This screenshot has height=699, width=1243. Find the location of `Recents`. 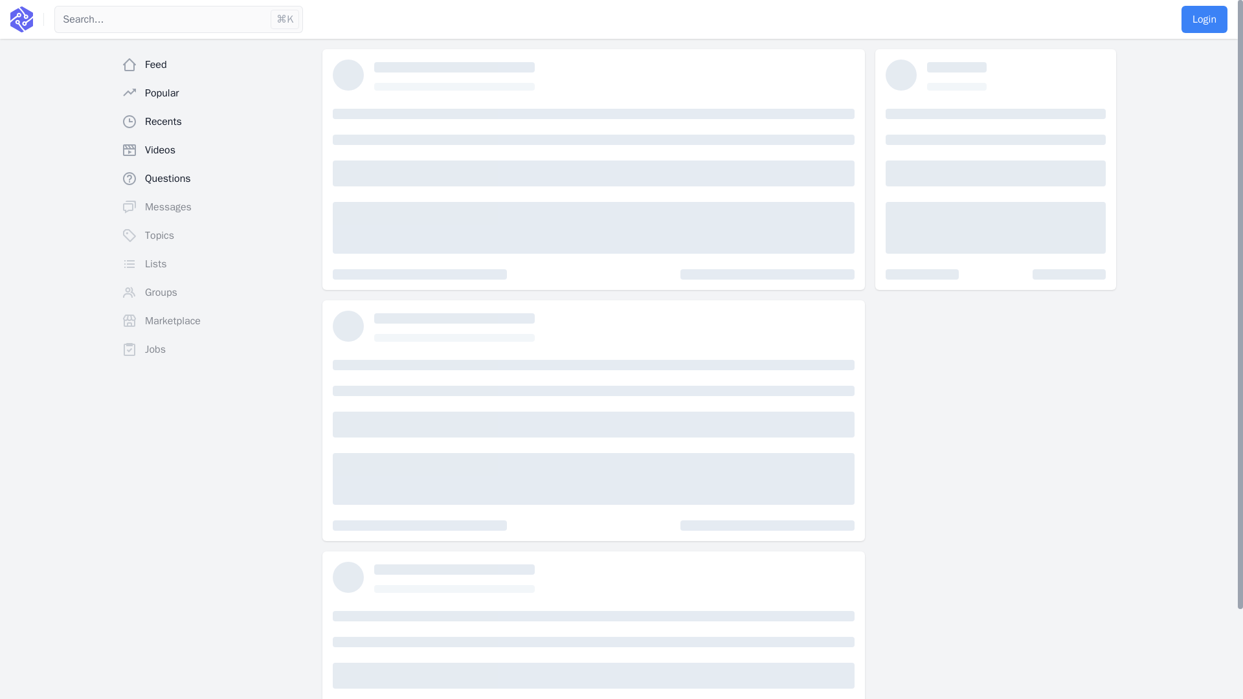

Recents is located at coordinates (216, 122).